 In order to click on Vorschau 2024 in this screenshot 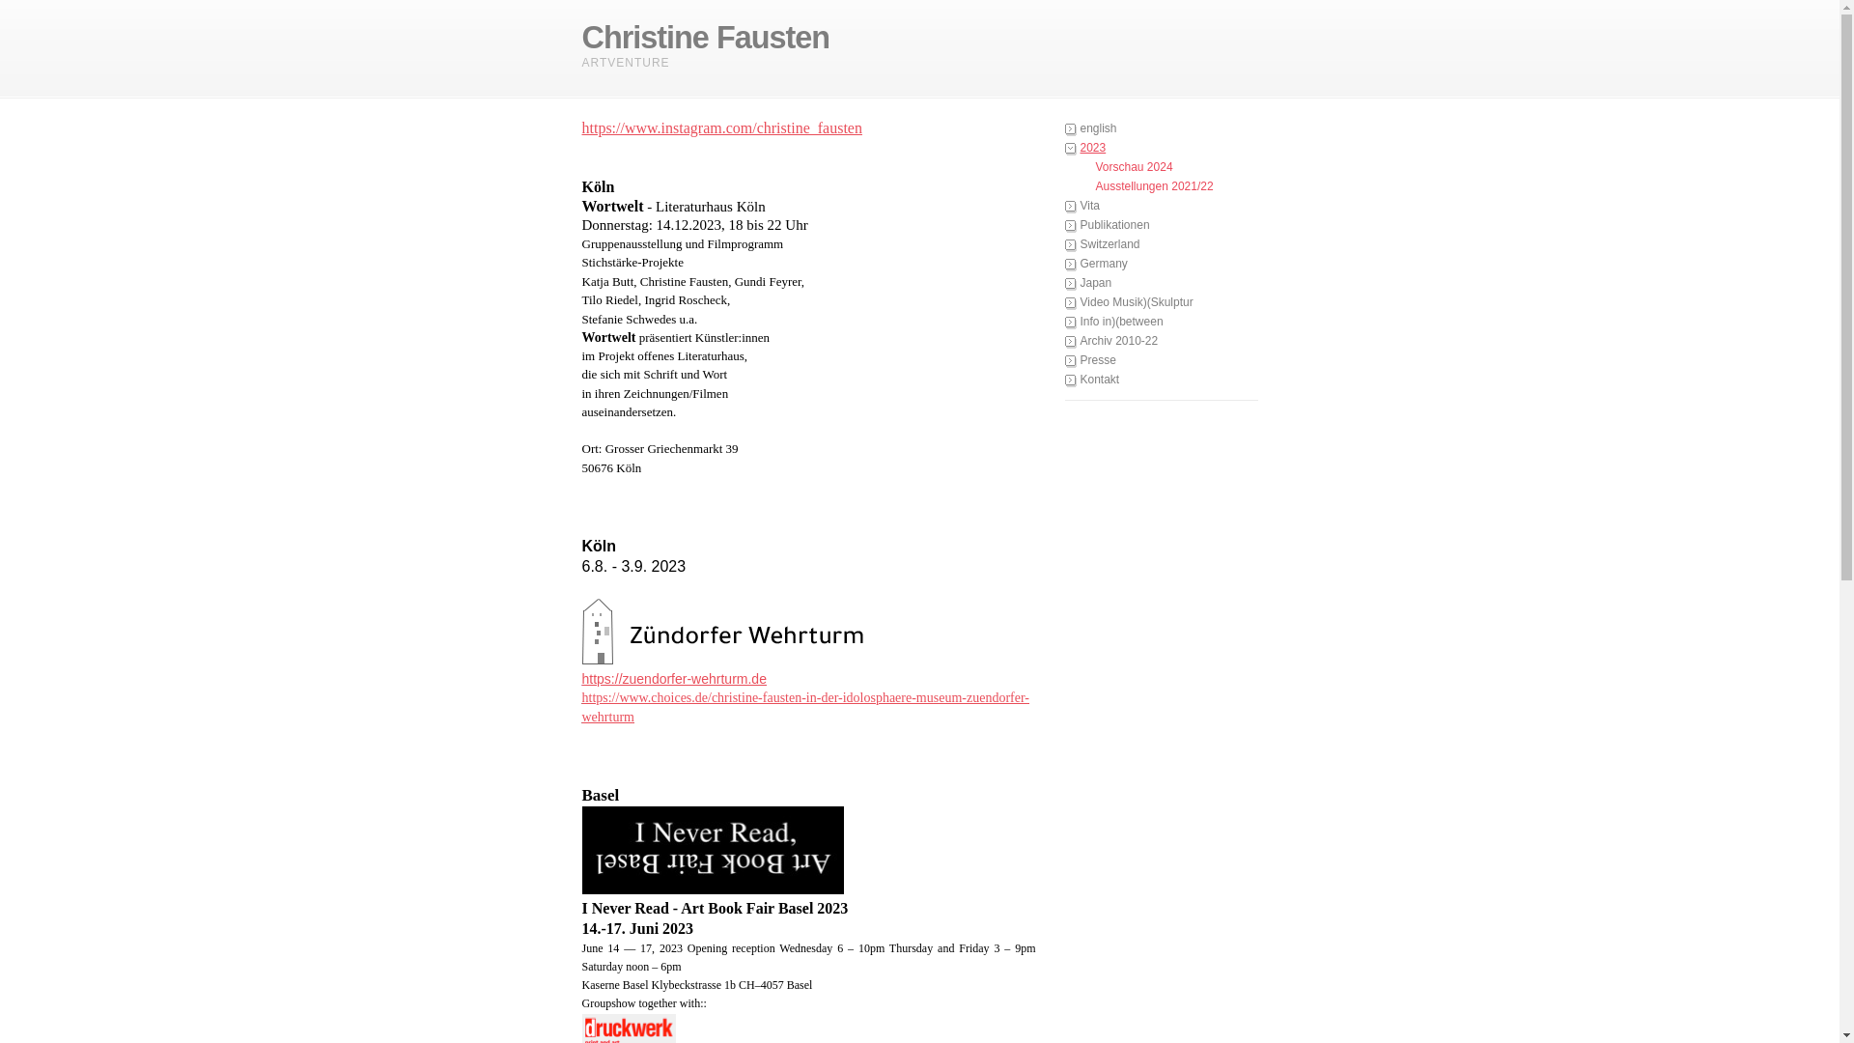, I will do `click(1161, 168)`.